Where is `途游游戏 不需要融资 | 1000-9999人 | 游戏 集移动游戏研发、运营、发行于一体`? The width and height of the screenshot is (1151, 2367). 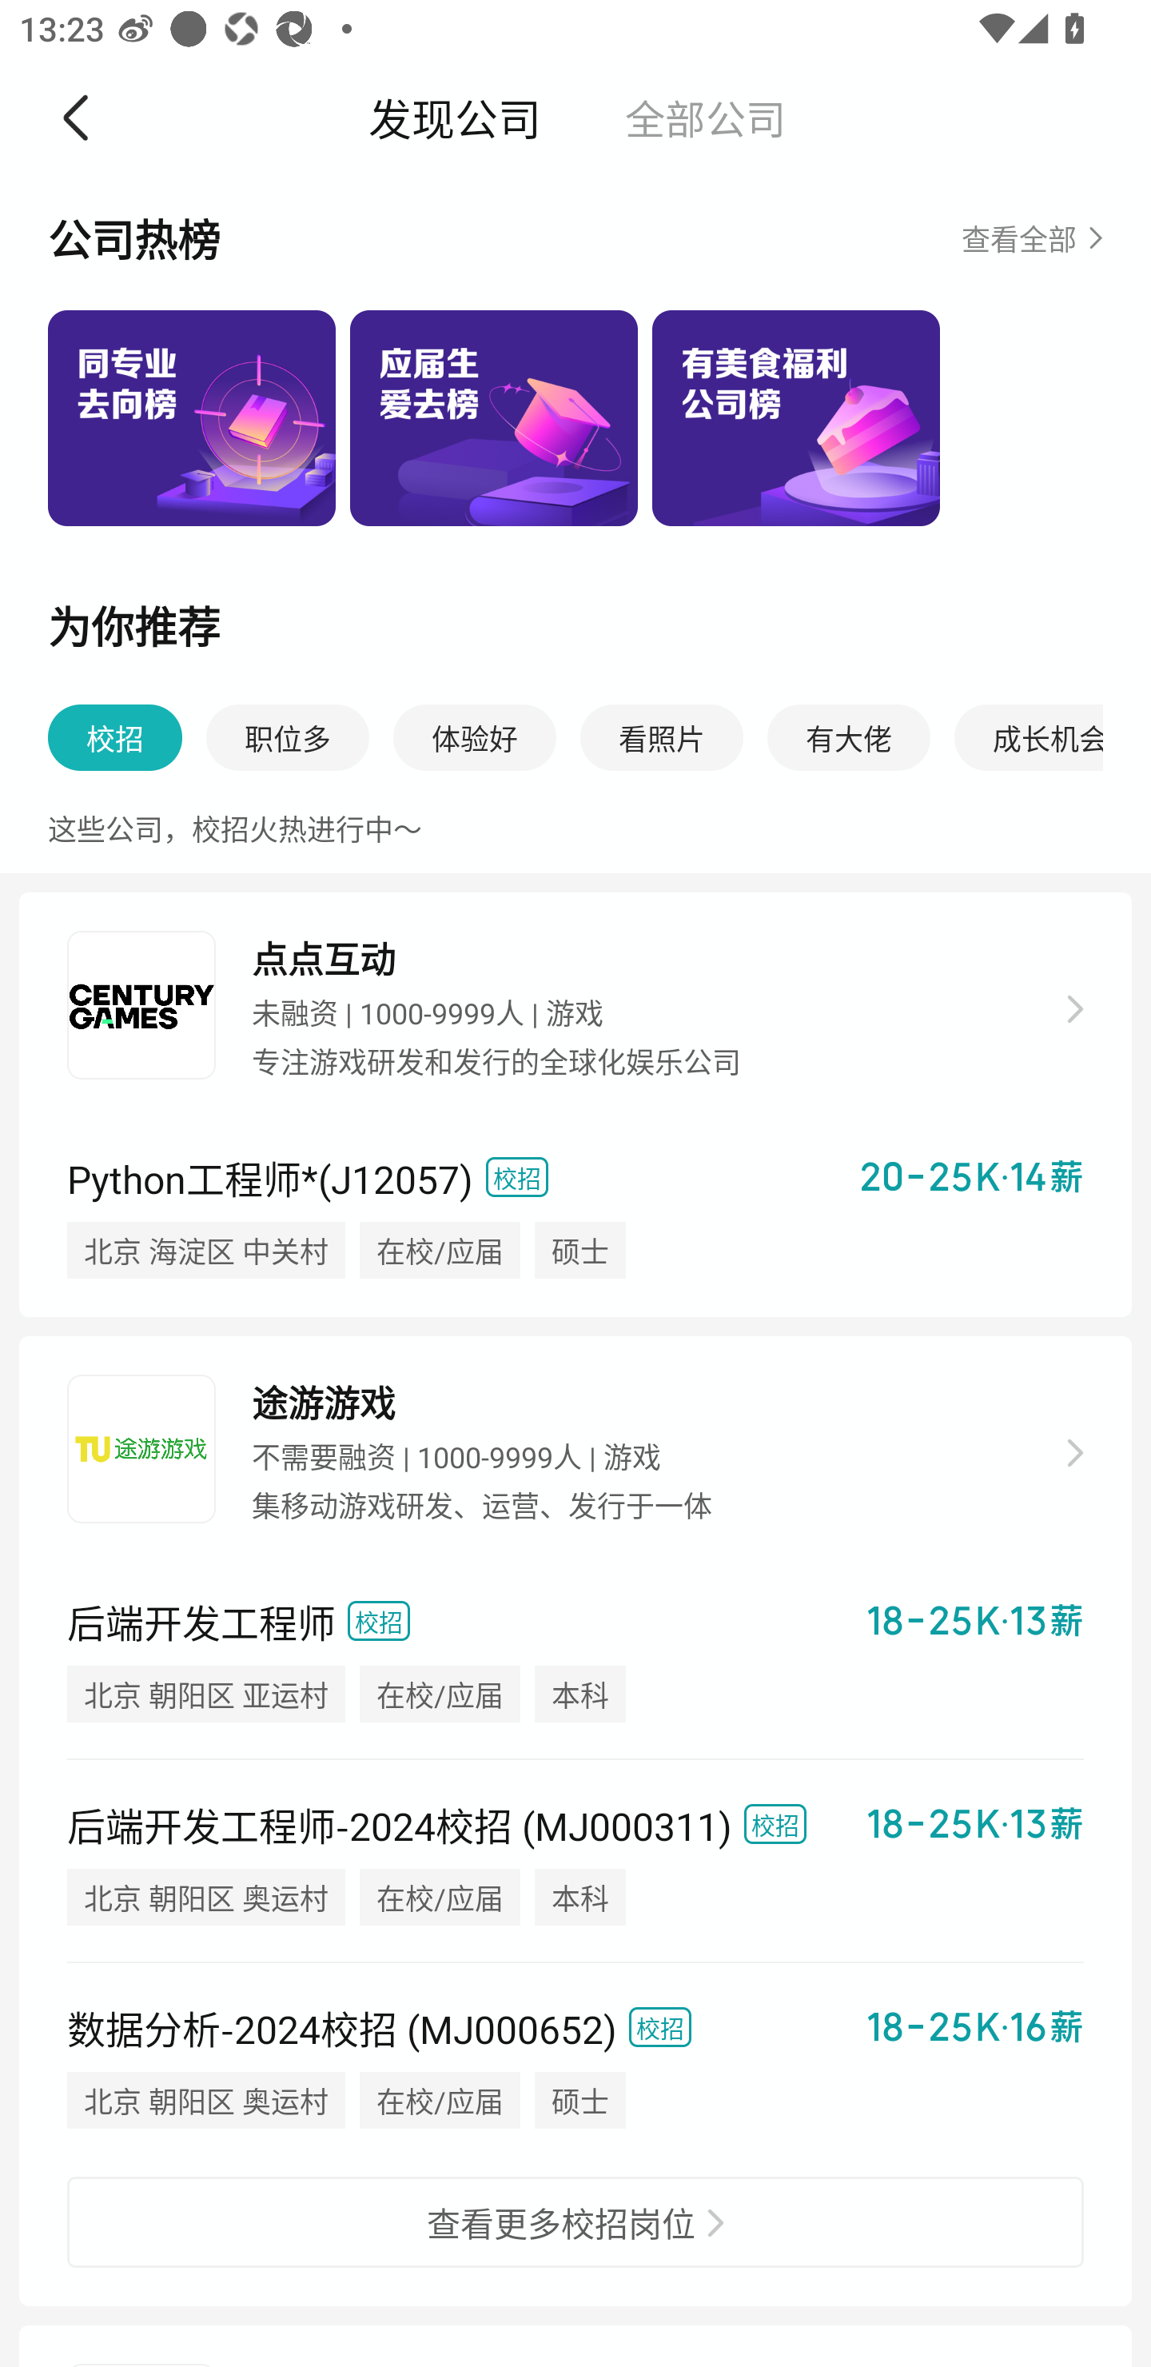 途游游戏 不需要融资 | 1000-9999人 | 游戏 集移动游戏研发、运营、发行于一体 is located at coordinates (575, 1454).